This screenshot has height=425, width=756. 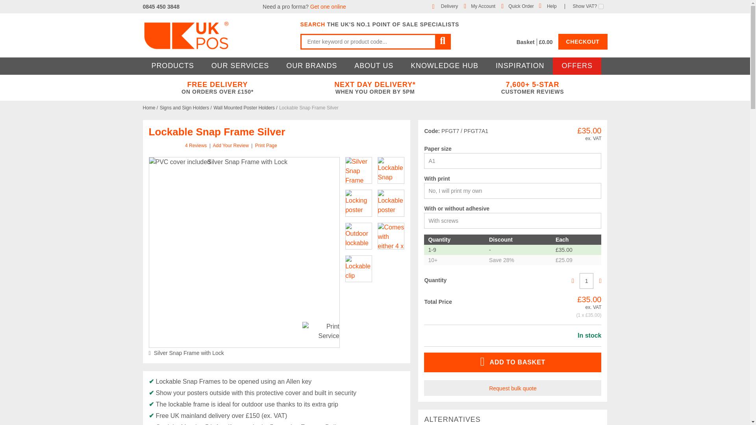 I want to click on Go to Home Page, so click(x=150, y=107).